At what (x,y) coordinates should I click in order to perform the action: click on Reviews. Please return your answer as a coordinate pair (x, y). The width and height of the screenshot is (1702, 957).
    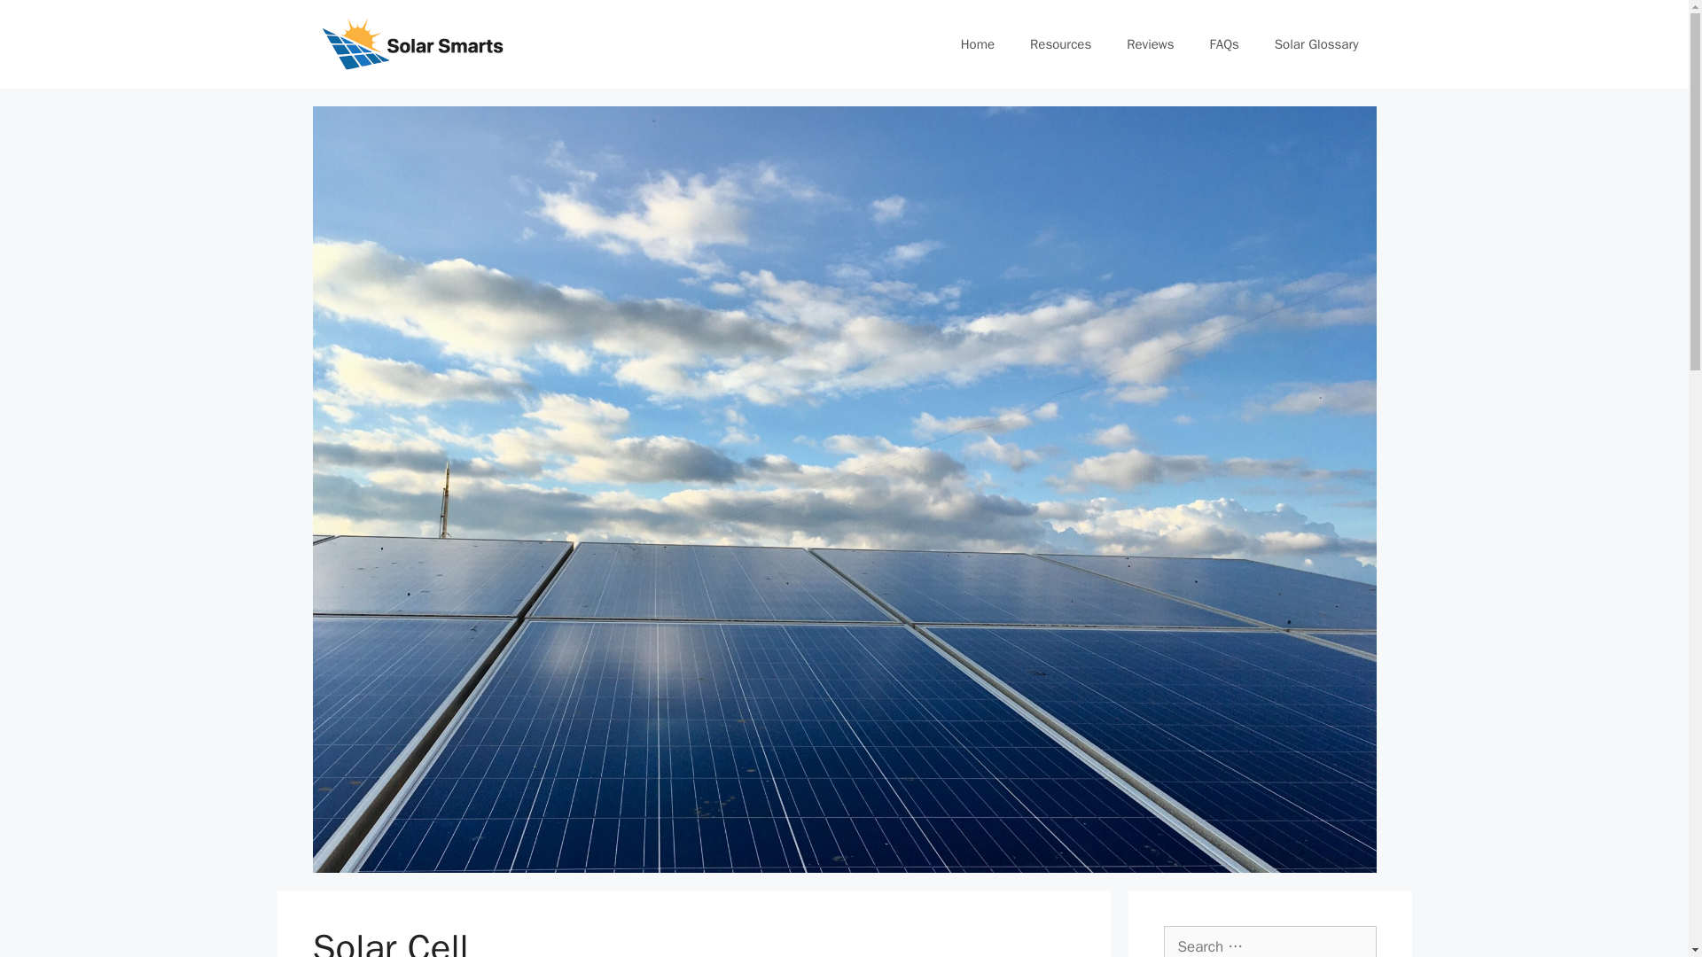
    Looking at the image, I should click on (1151, 44).